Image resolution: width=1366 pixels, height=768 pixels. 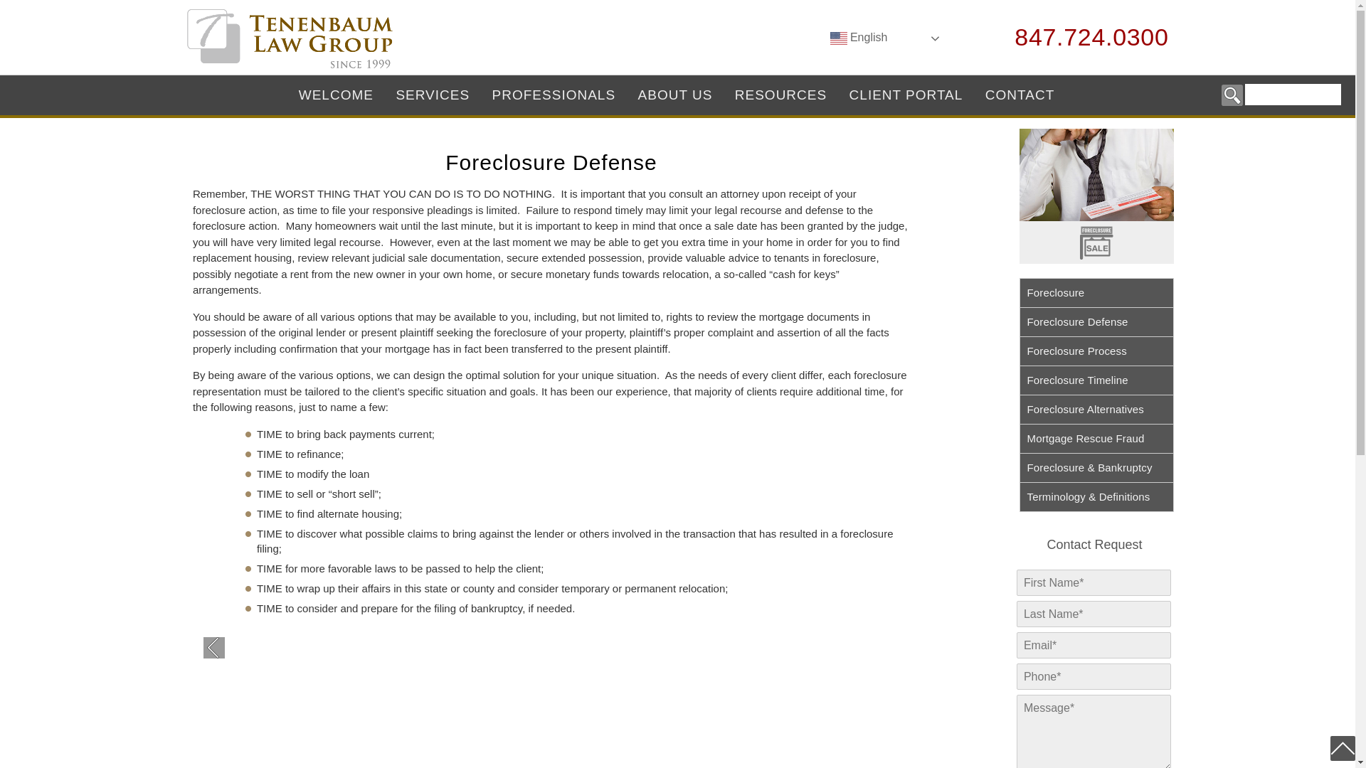 I want to click on PROFESSIONALS, so click(x=554, y=94).